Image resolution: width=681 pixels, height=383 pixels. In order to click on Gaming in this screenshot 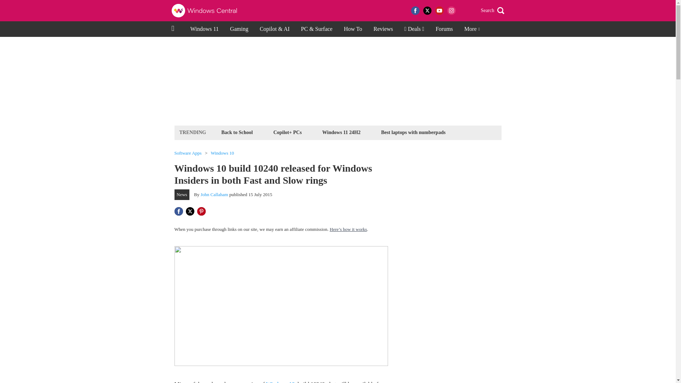, I will do `click(239, 29)`.